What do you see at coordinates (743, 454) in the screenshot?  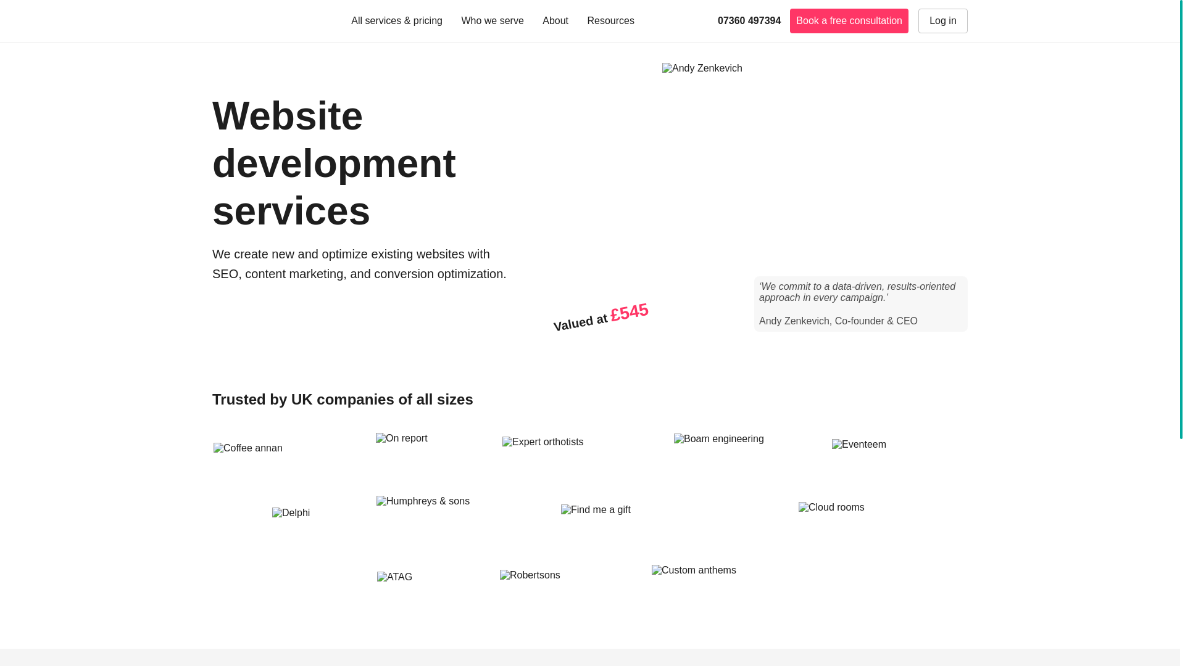 I see `Boam engineering` at bounding box center [743, 454].